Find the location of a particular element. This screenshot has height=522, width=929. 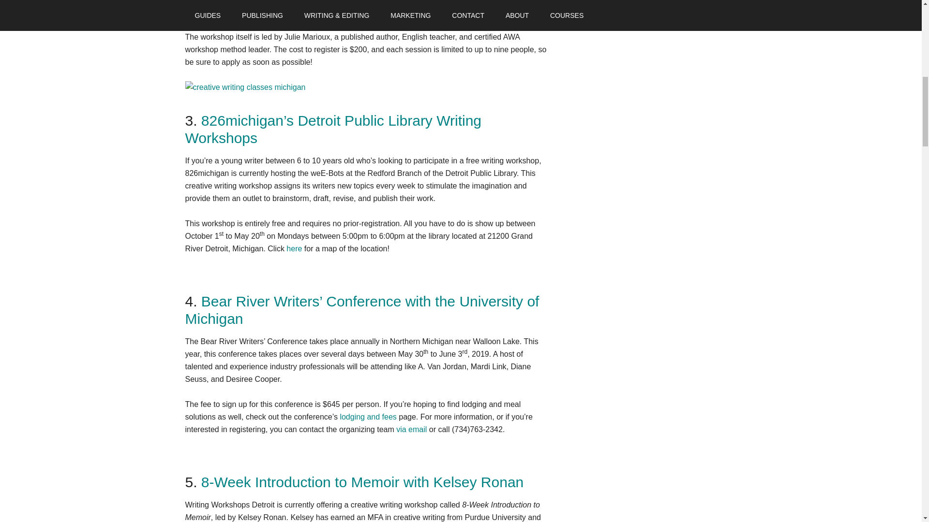

here is located at coordinates (294, 248).